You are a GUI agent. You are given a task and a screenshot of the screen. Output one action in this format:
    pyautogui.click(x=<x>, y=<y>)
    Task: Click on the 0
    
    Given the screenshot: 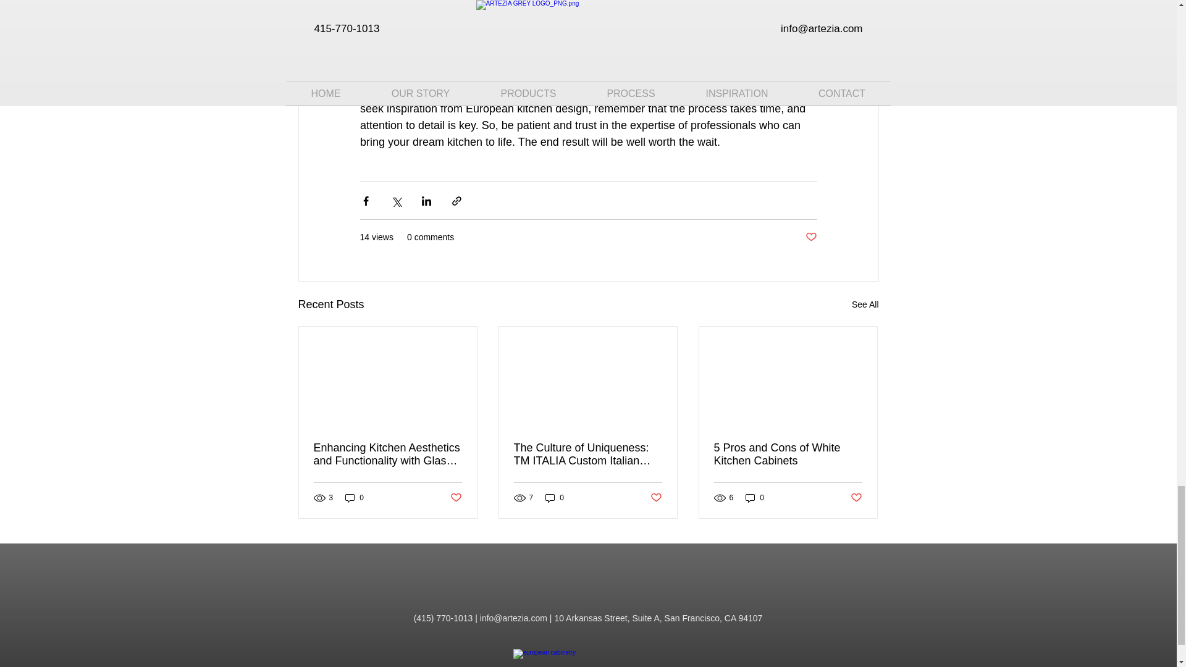 What is the action you would take?
    pyautogui.click(x=355, y=498)
    